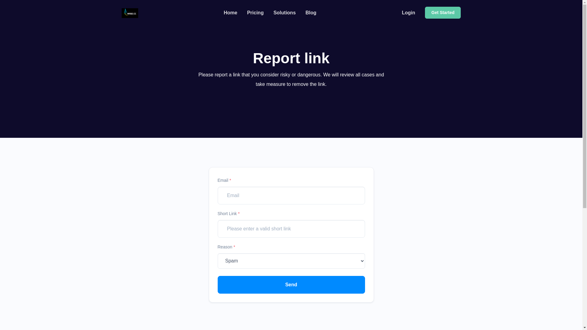  I want to click on Pricing, so click(255, 13).